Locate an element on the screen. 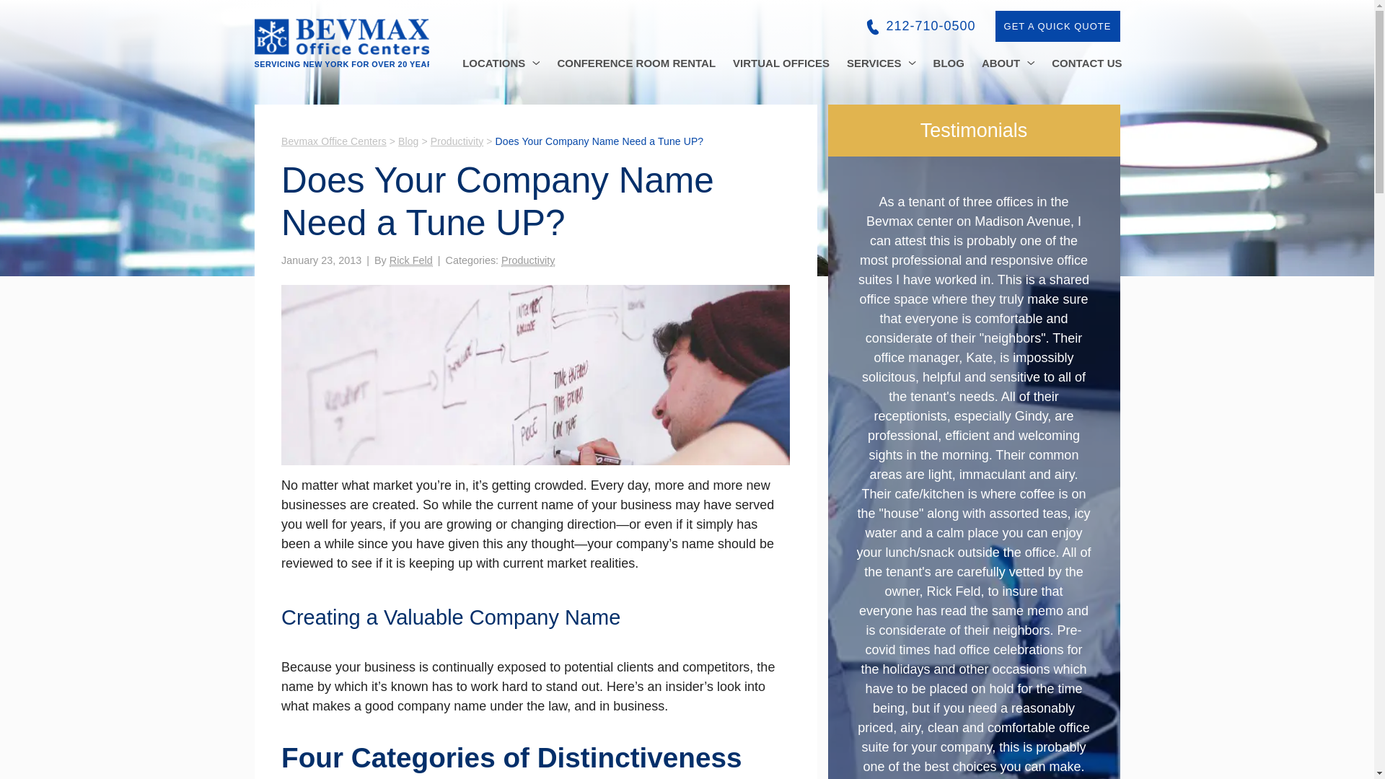 This screenshot has width=1385, height=779. BLOG is located at coordinates (949, 63).